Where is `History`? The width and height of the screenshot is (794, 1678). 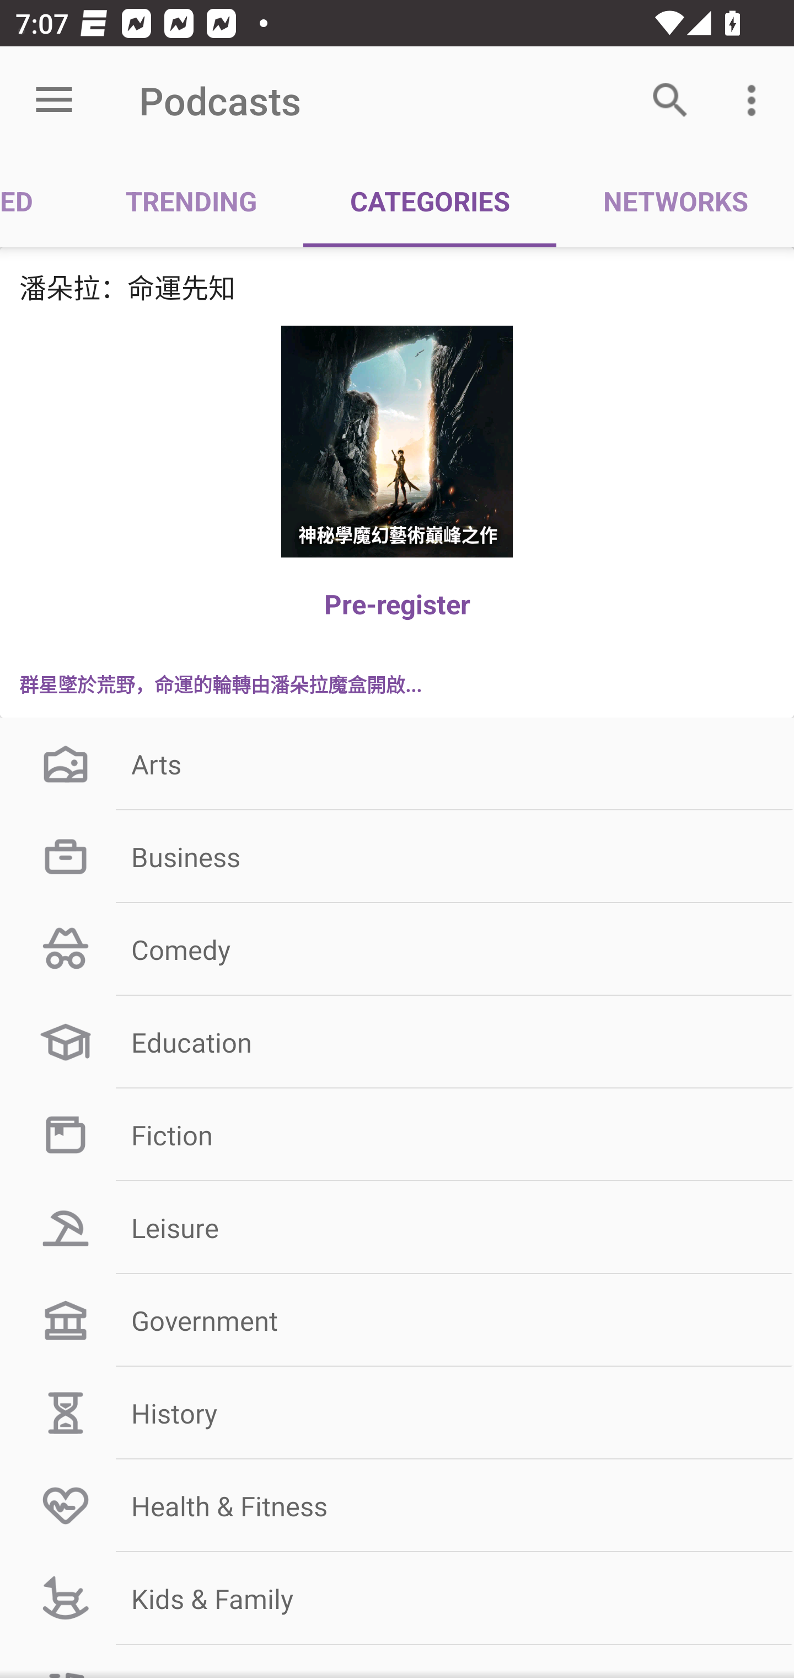
History is located at coordinates (397, 1413).